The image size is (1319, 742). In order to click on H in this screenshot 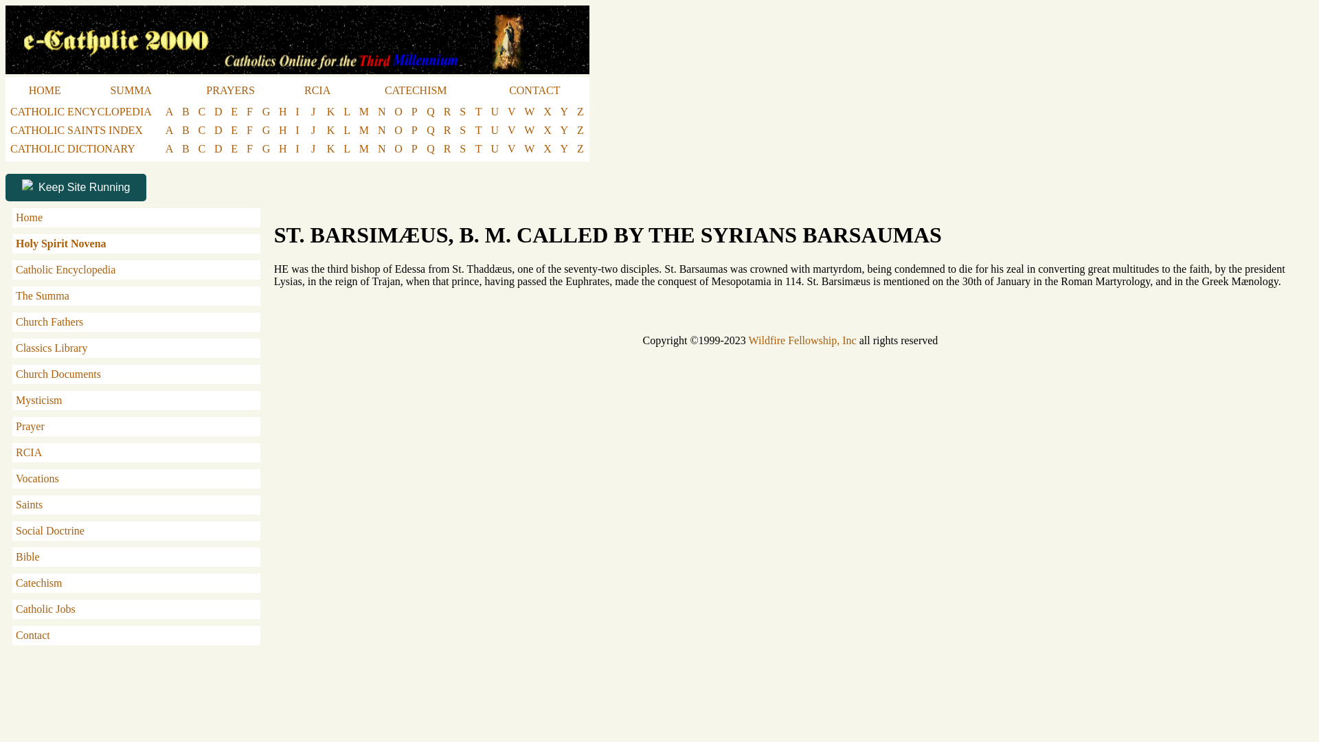, I will do `click(283, 111)`.